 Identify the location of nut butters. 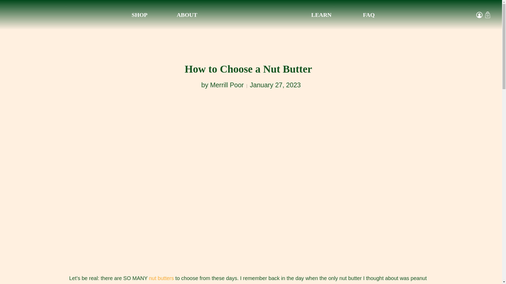
(161, 278).